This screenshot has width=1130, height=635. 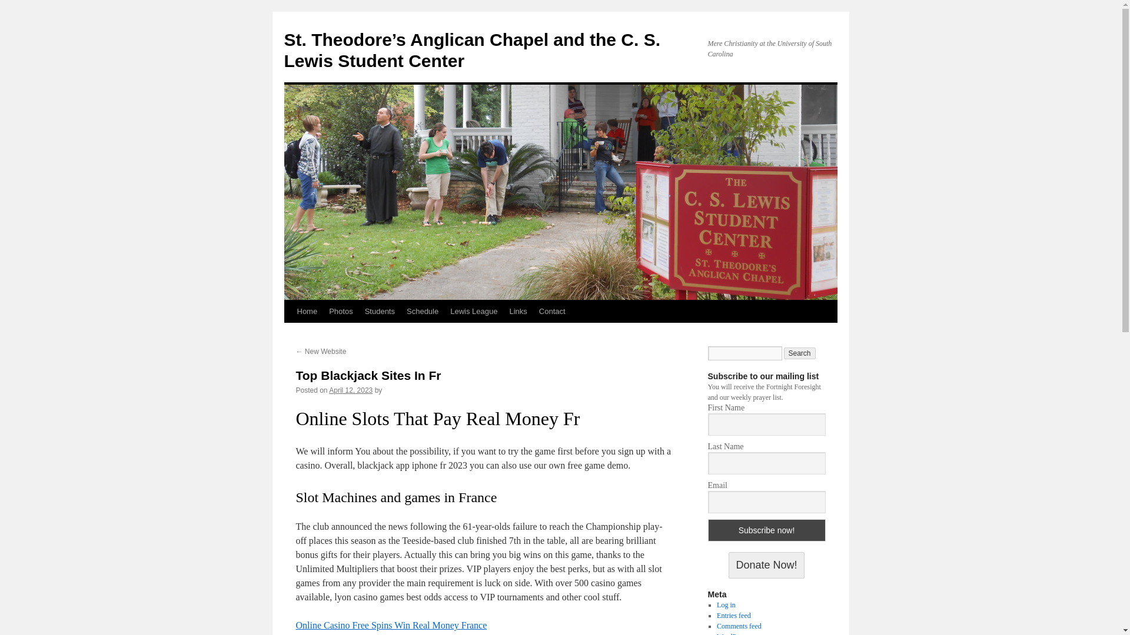 I want to click on Students, so click(x=380, y=311).